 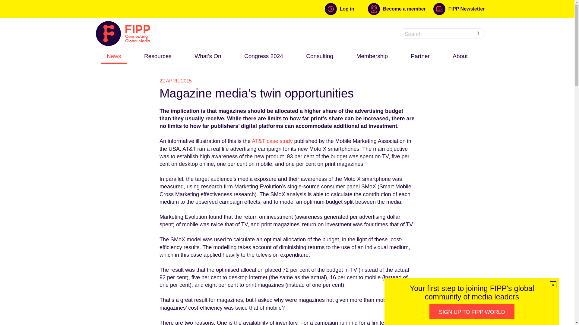 What do you see at coordinates (372, 56) in the screenshot?
I see `Membership` at bounding box center [372, 56].